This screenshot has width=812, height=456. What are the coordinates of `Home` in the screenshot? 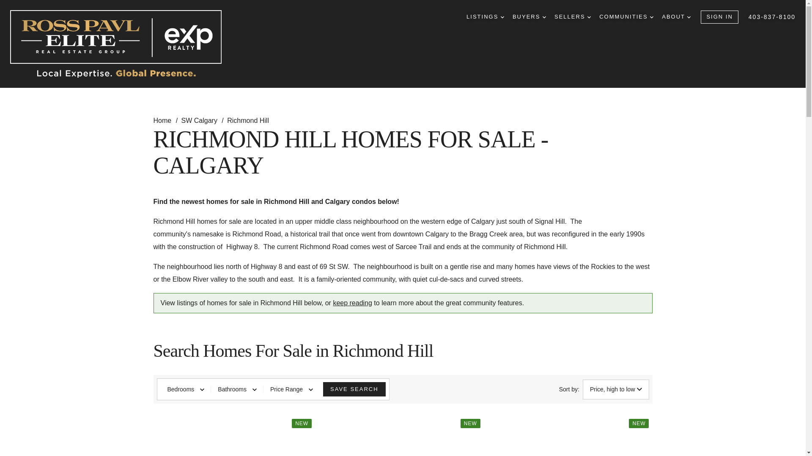 It's located at (163, 120).